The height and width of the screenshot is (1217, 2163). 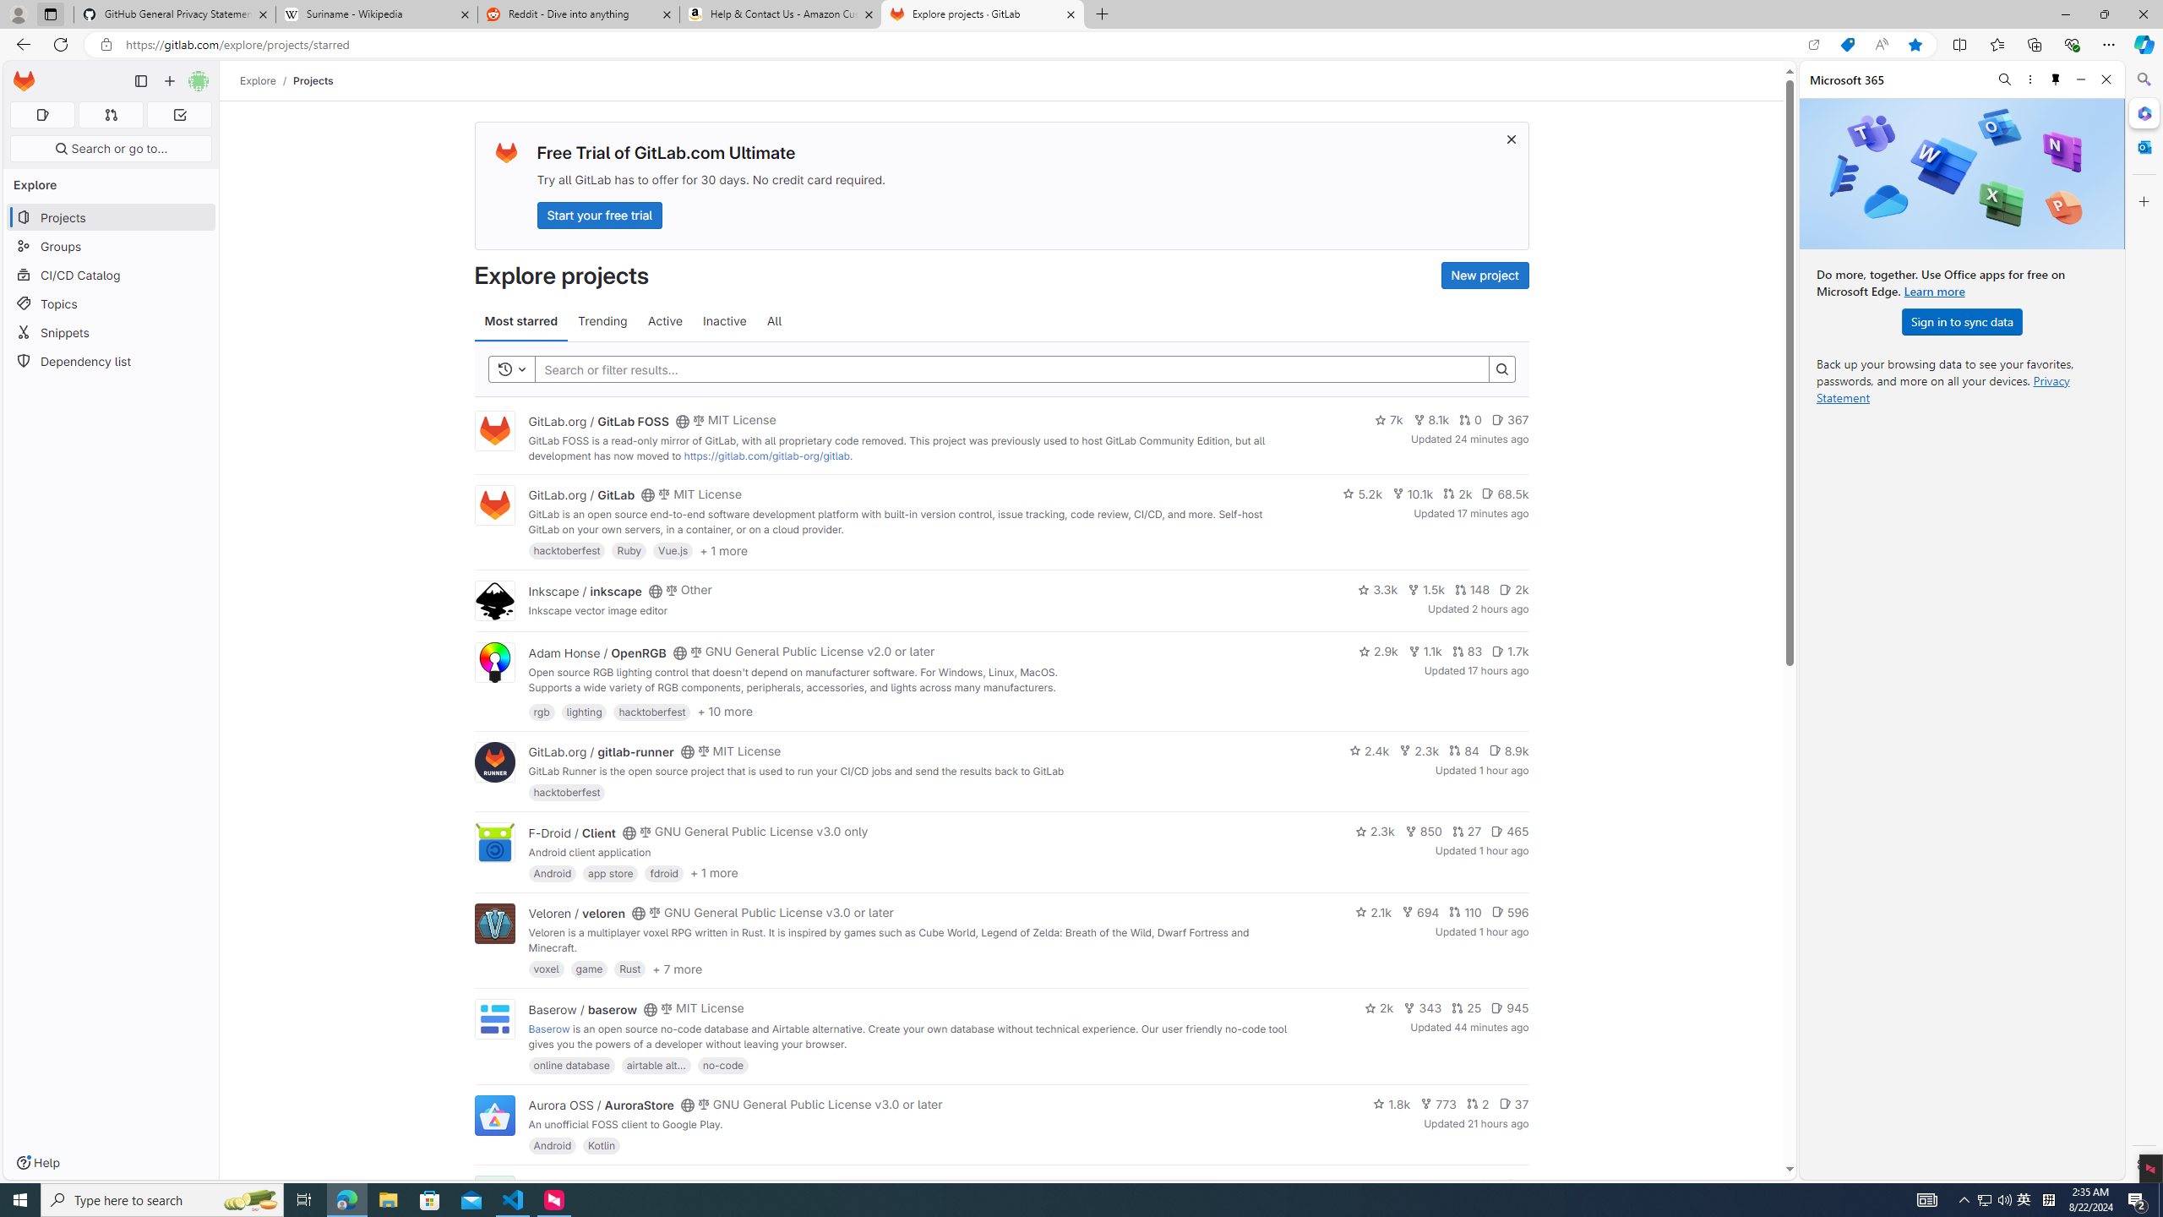 I want to click on Explore/, so click(x=267, y=80).